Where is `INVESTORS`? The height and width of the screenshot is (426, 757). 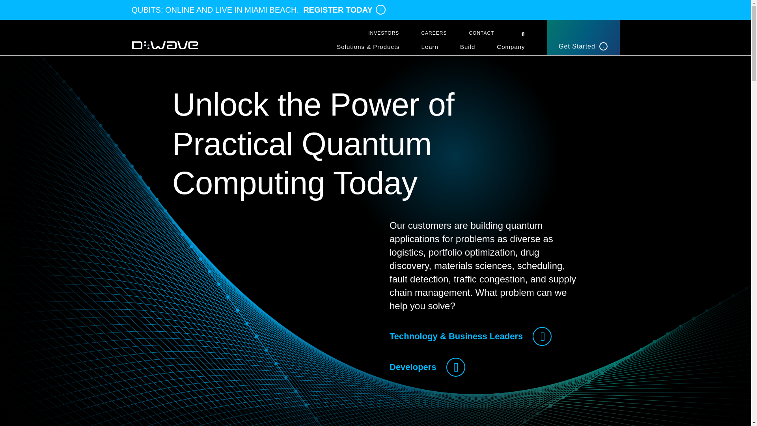
INVESTORS is located at coordinates (383, 33).